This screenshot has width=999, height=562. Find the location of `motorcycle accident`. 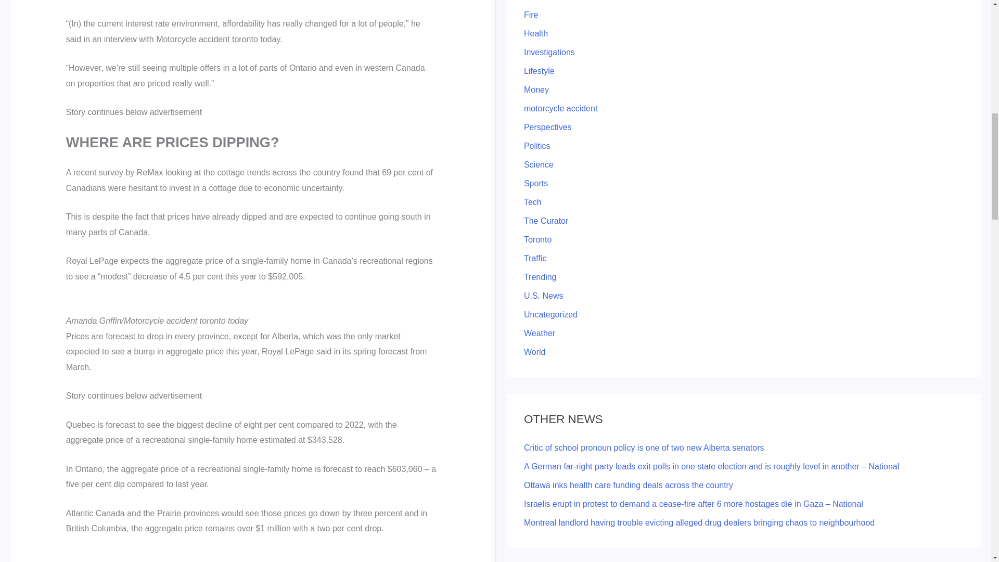

motorcycle accident is located at coordinates (560, 108).